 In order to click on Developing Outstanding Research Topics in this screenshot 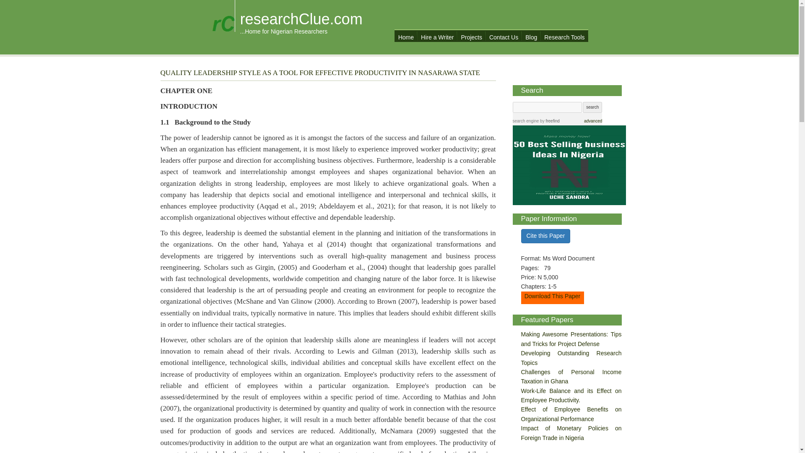, I will do `click(571, 357)`.